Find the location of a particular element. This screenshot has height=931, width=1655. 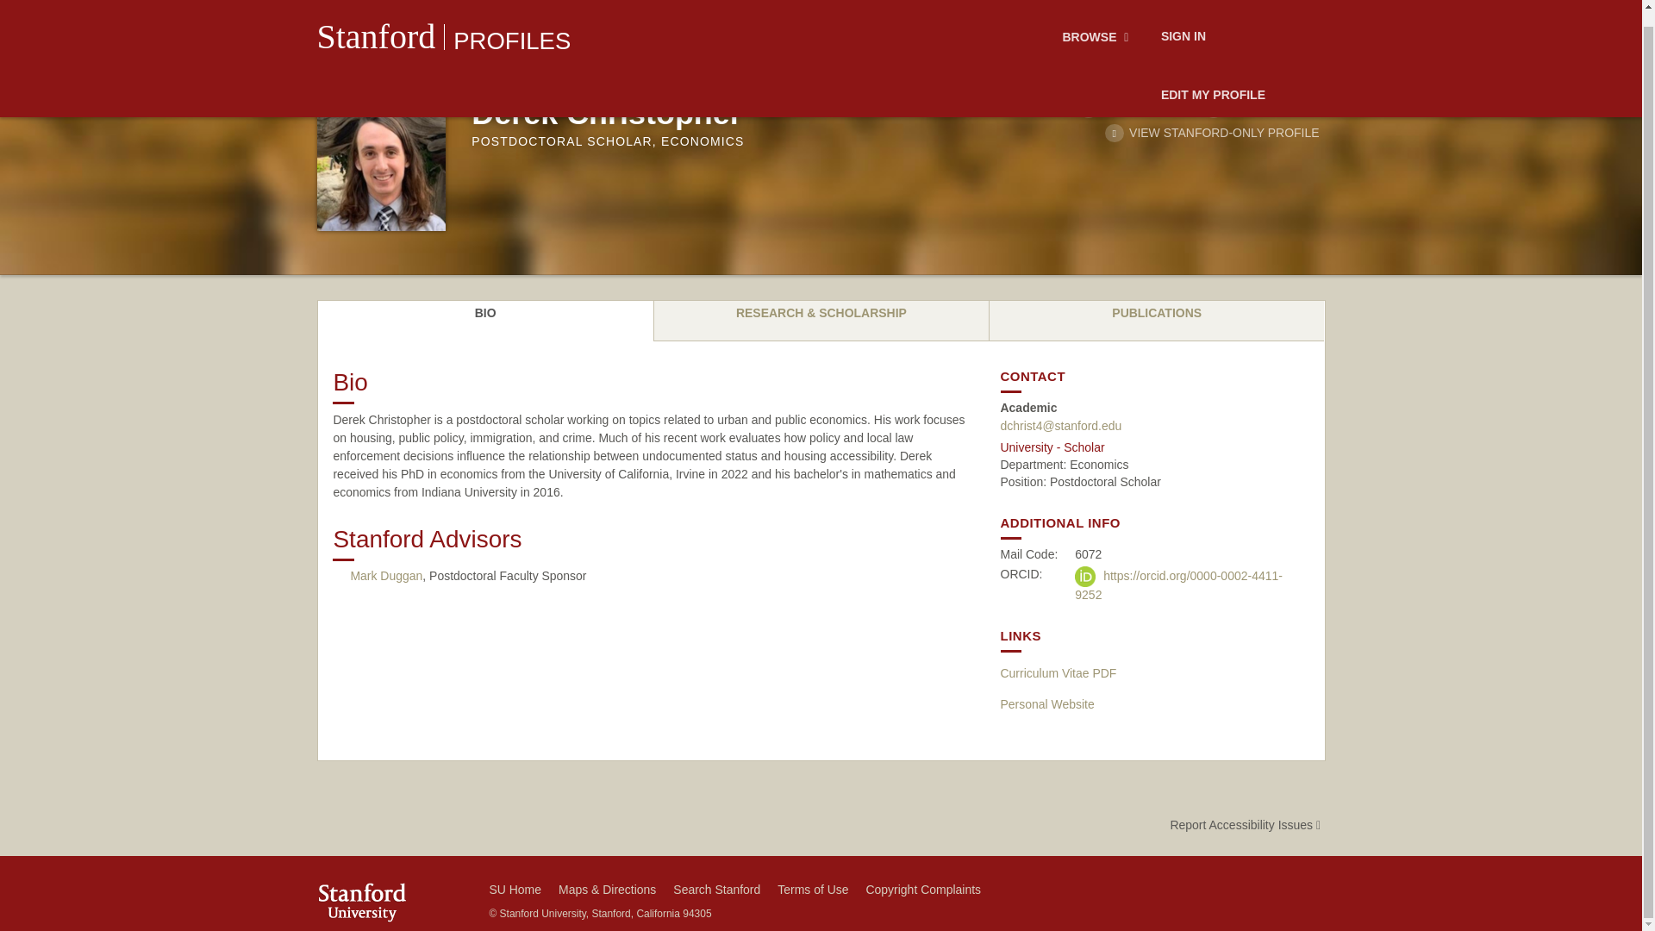

BROWSE is located at coordinates (1098, 22).